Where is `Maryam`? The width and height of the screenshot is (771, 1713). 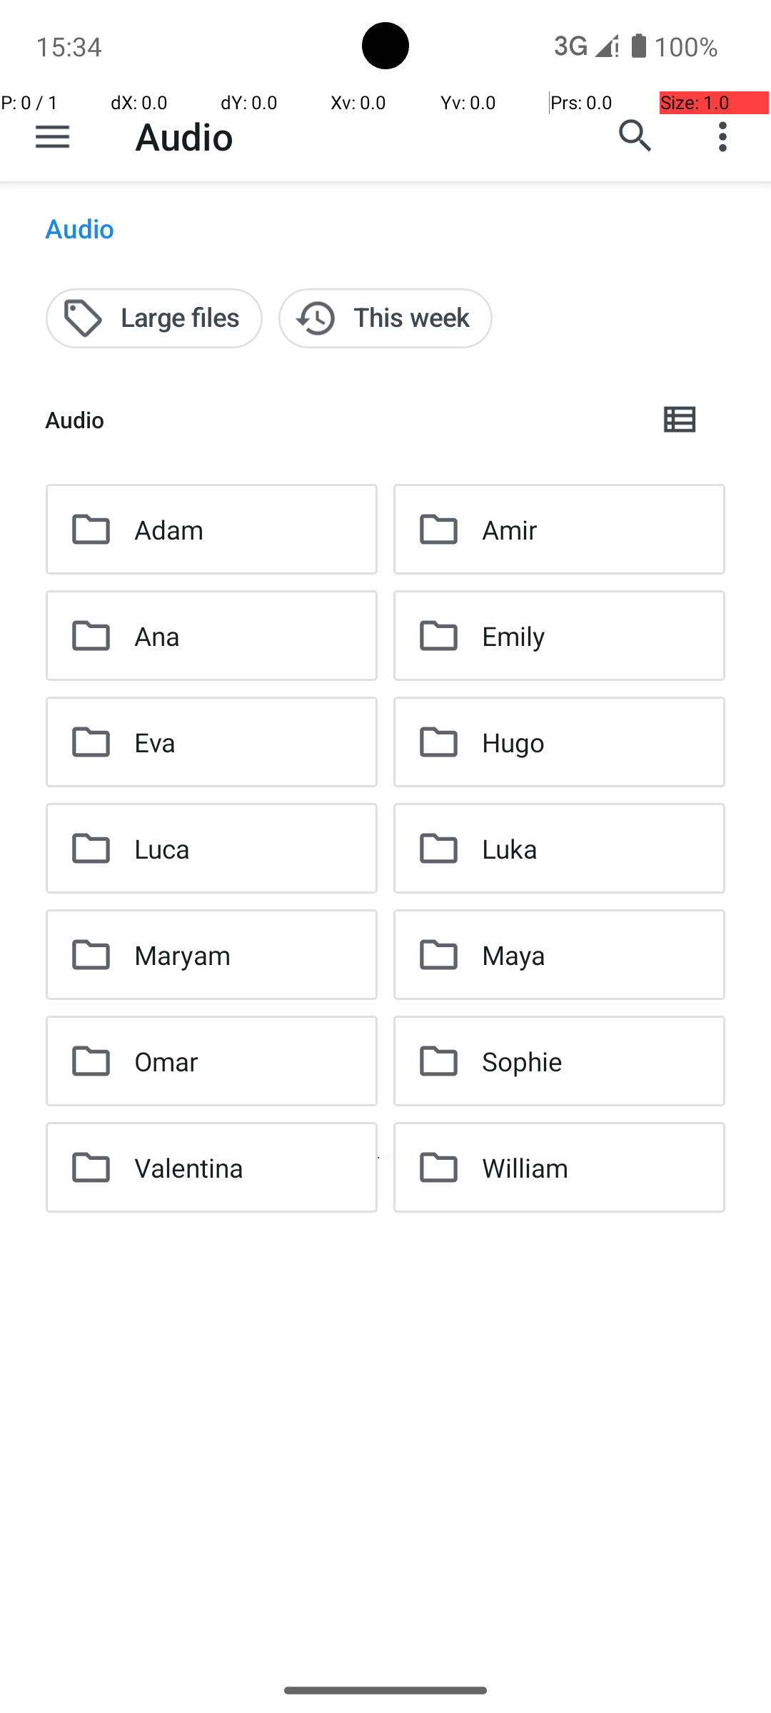 Maryam is located at coordinates (183, 955).